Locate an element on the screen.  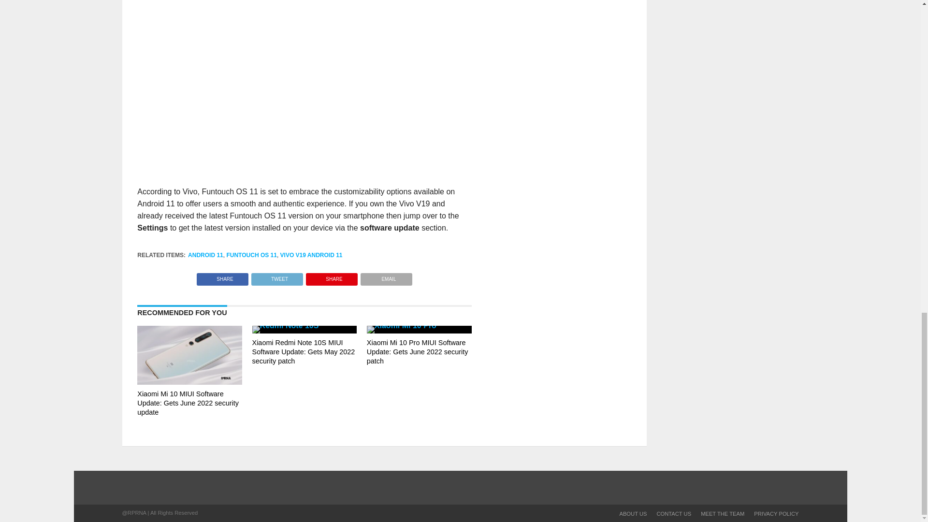
Tweet This Post is located at coordinates (276, 276).